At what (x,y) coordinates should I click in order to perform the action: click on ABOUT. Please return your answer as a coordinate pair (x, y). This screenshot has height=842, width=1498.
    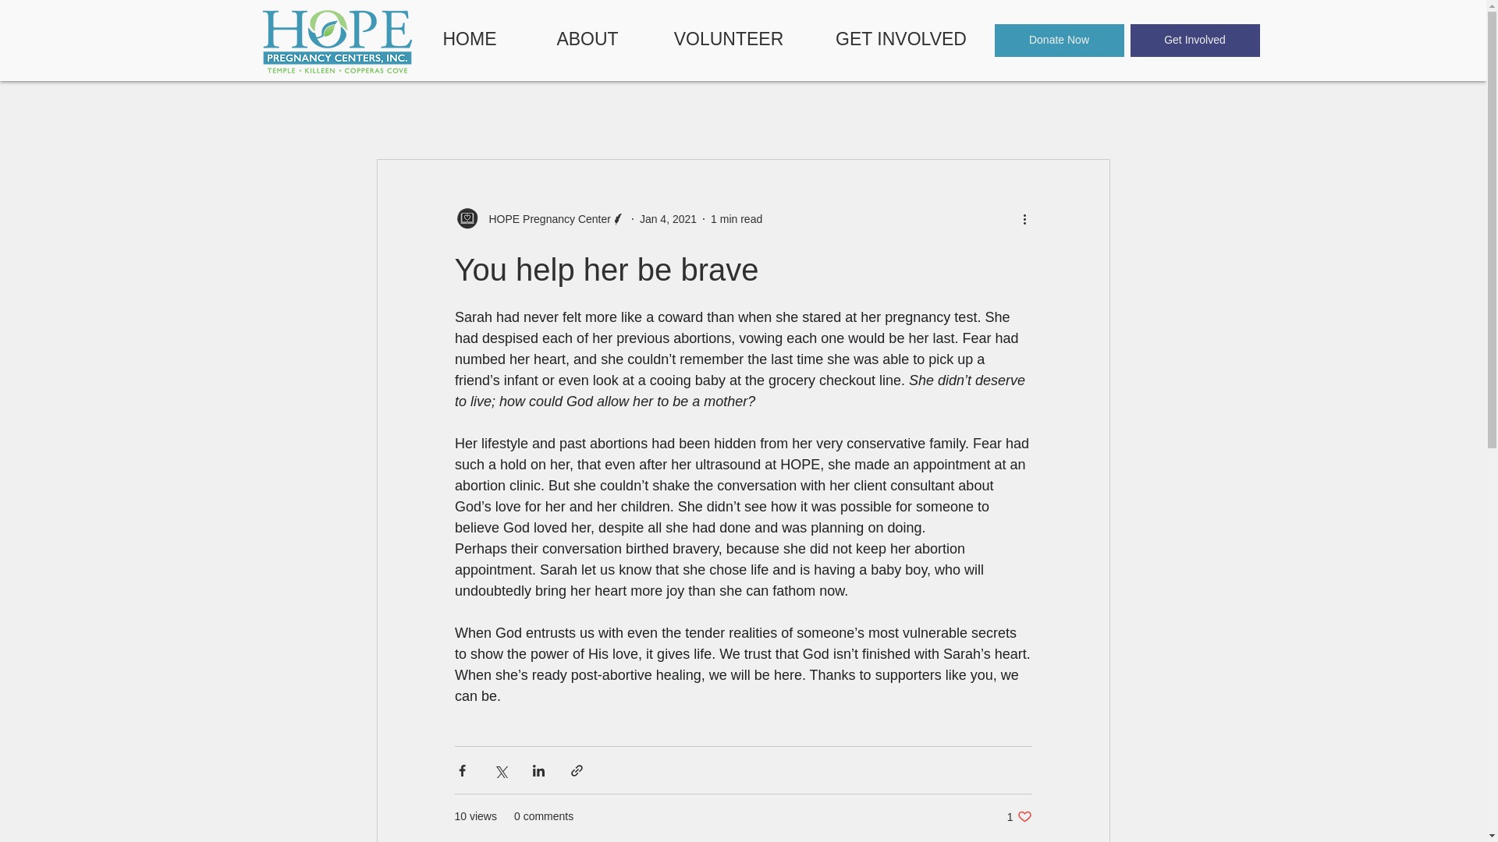
    Looking at the image, I should click on (587, 39).